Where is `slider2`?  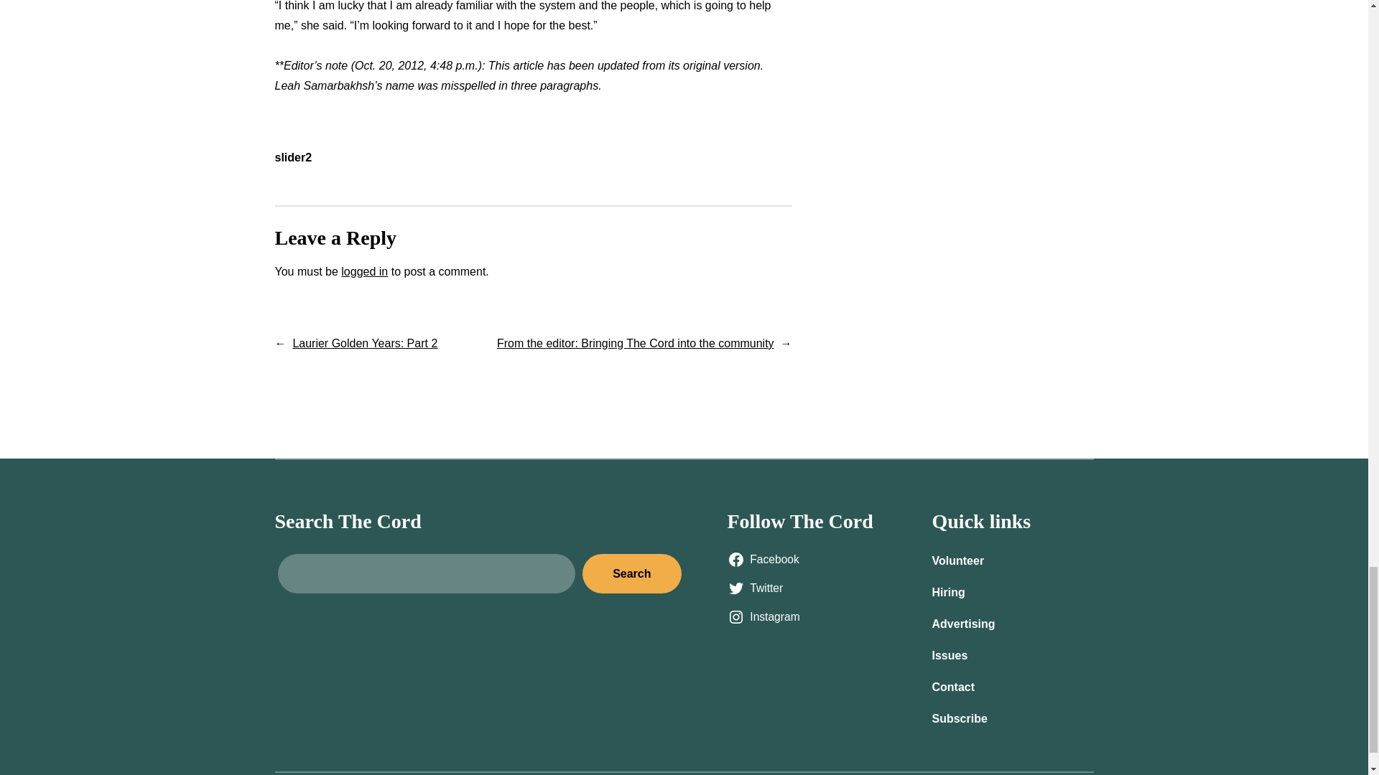
slider2 is located at coordinates (293, 156).